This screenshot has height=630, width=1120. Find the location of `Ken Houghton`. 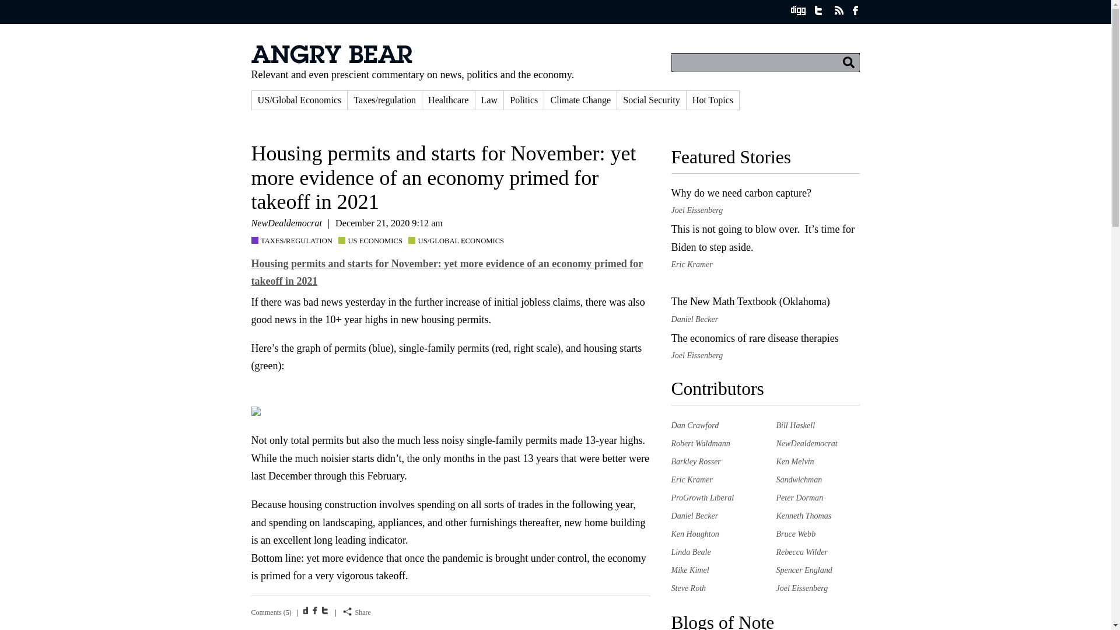

Ken Houghton is located at coordinates (695, 534).